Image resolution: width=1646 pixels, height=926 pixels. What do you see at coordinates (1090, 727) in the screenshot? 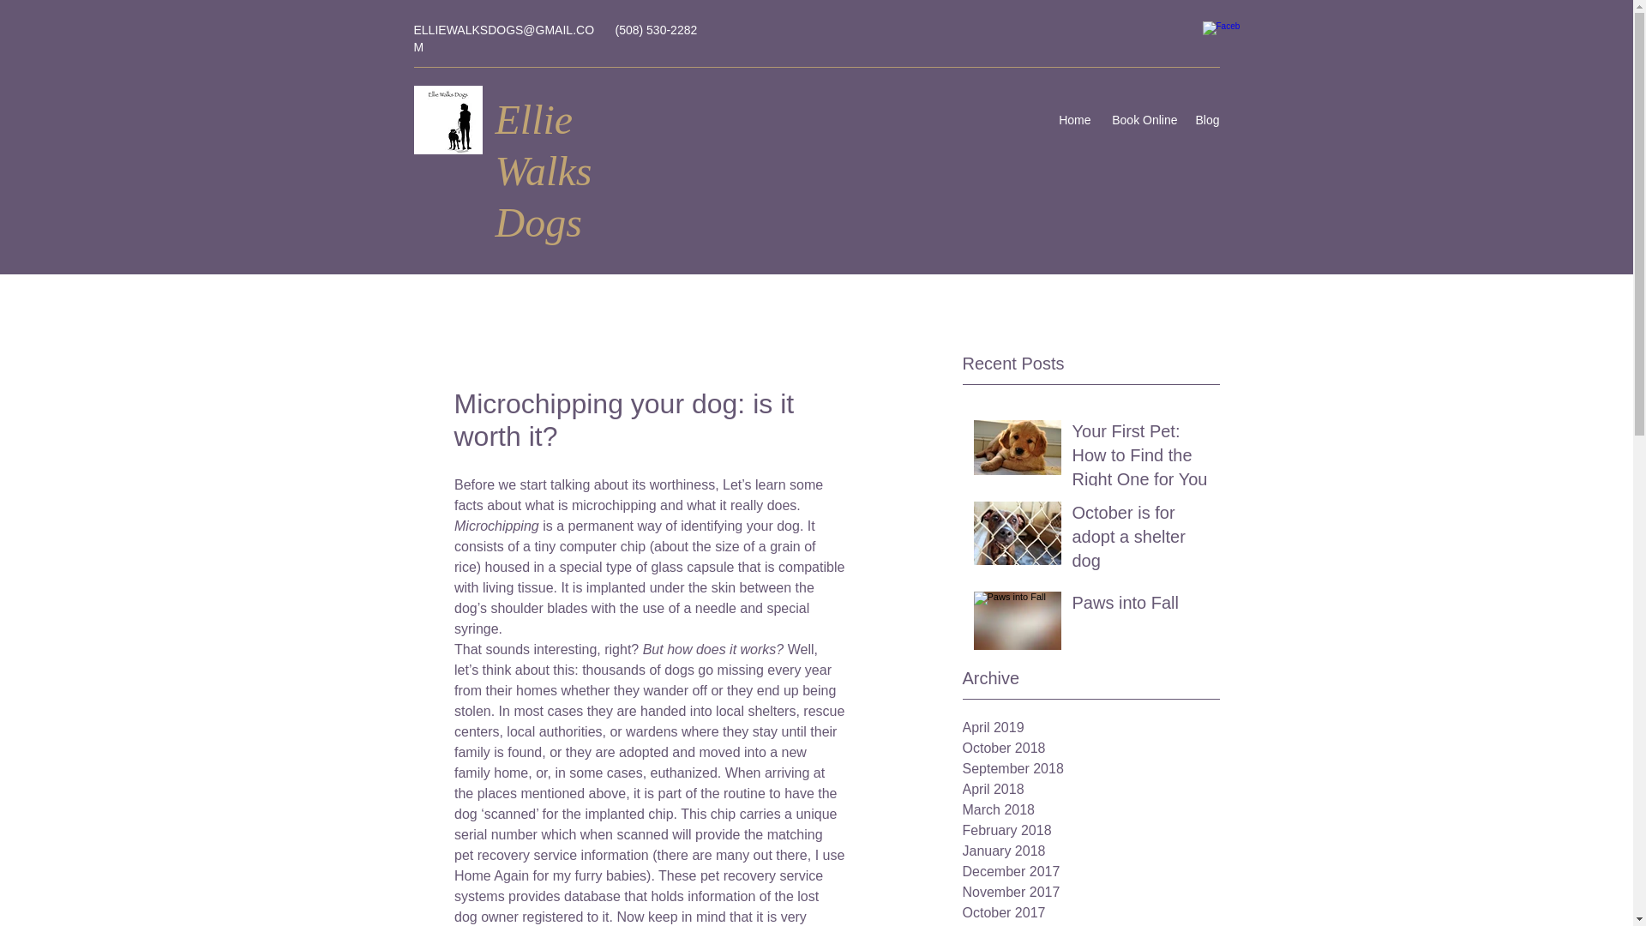
I see `April 2019` at bounding box center [1090, 727].